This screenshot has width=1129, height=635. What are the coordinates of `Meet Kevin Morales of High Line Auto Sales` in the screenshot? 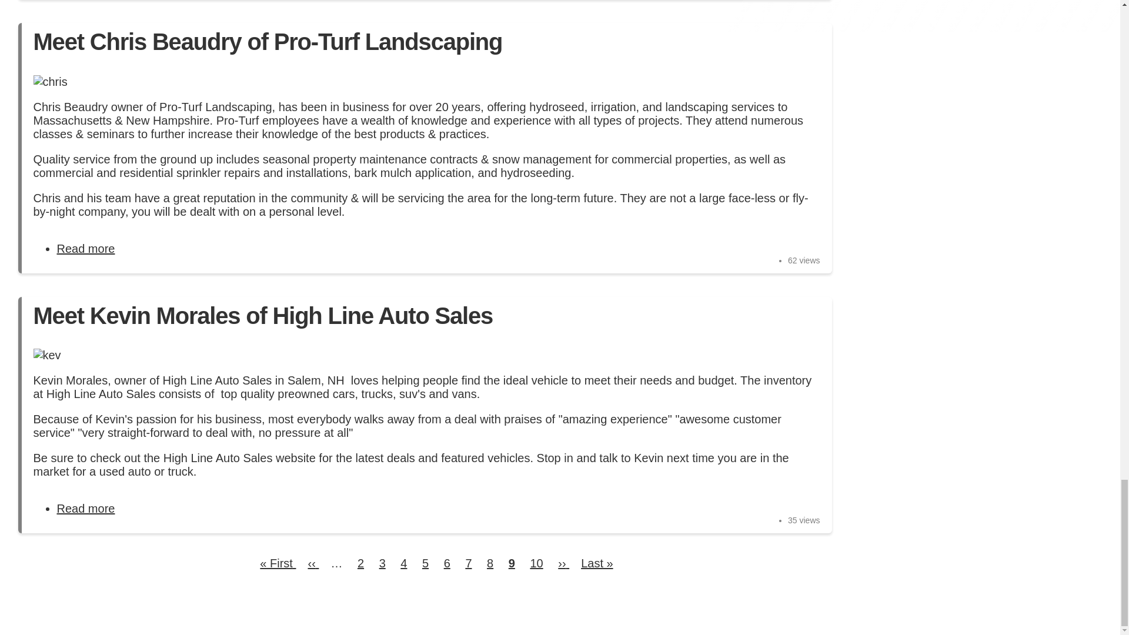 It's located at (86, 508).